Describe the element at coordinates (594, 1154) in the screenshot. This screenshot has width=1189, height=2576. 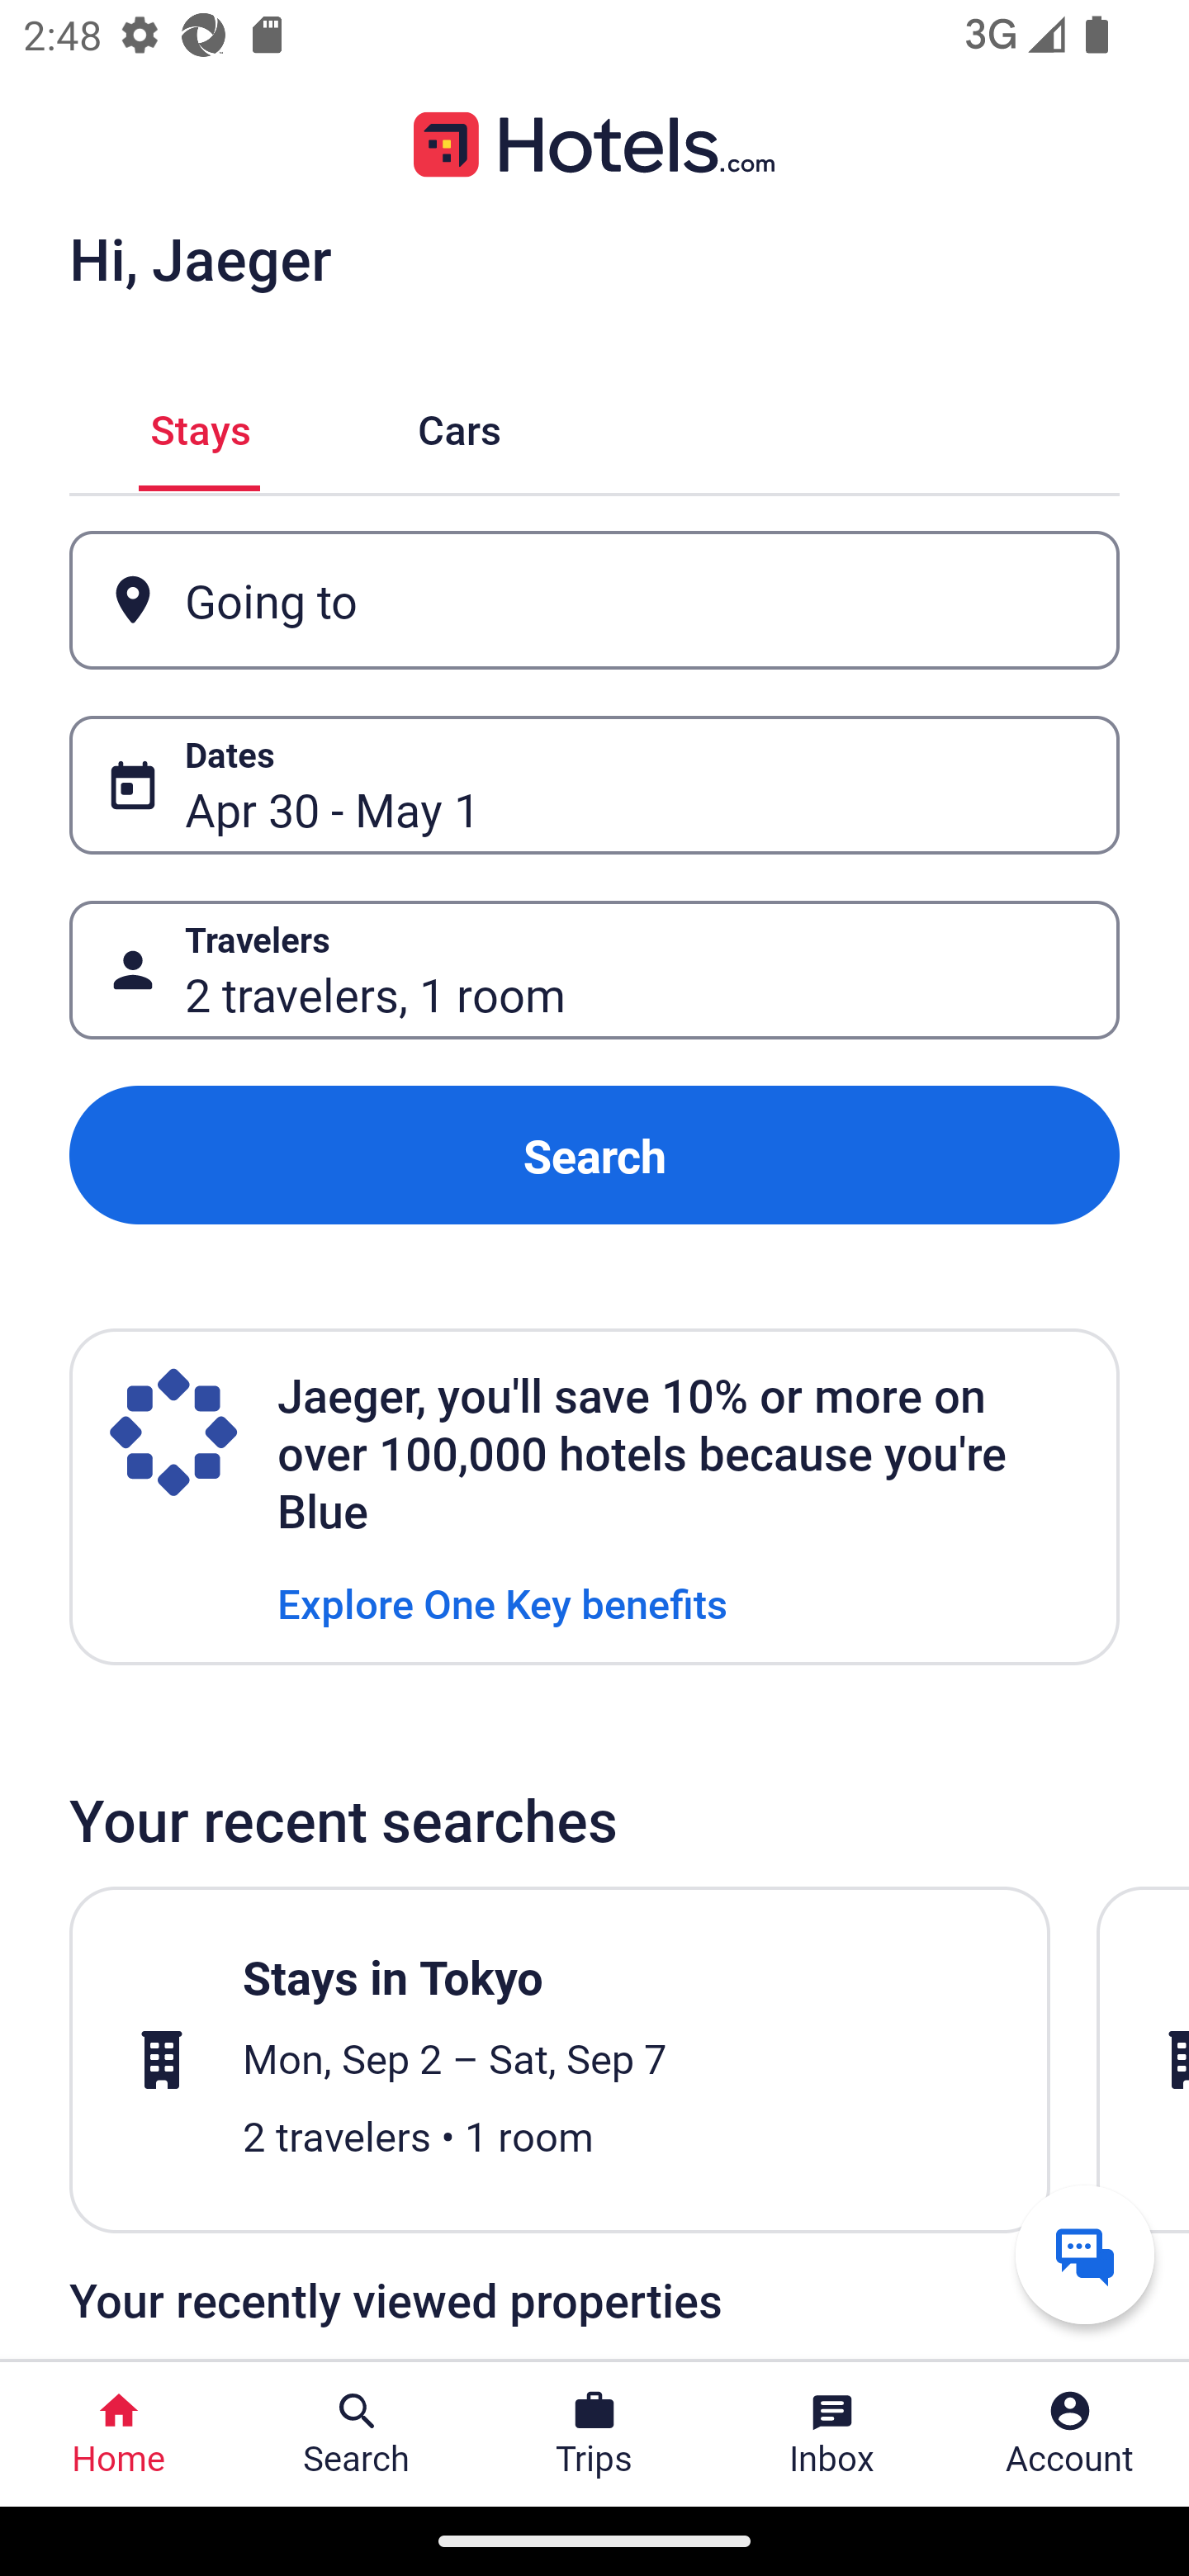
I see `Search` at that location.